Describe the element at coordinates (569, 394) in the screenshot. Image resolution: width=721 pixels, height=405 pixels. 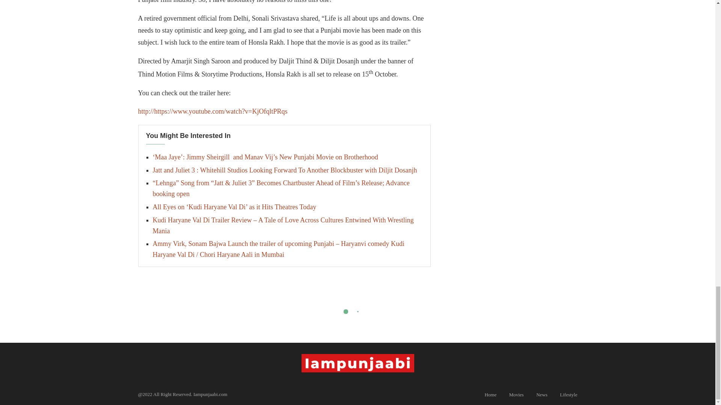
I see `Lifestyle` at that location.